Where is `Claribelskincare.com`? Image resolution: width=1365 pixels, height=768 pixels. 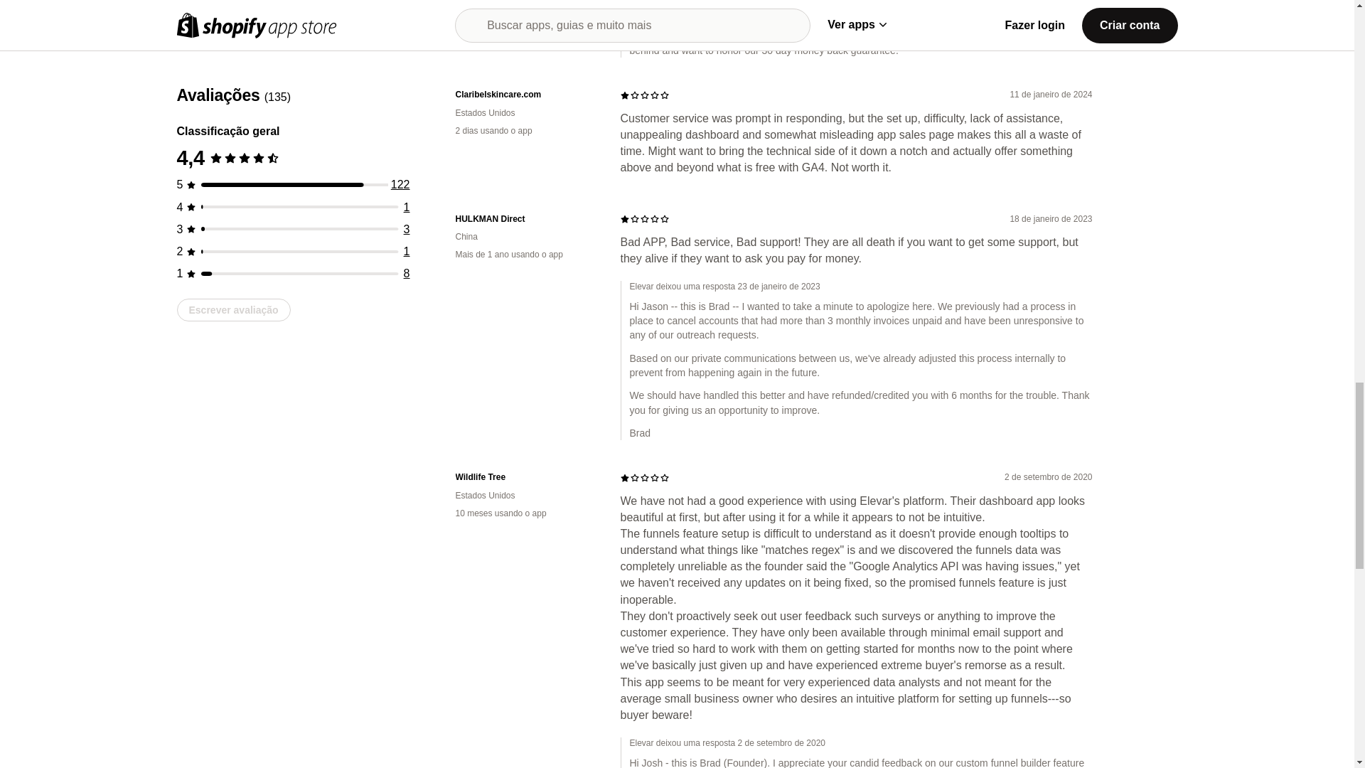
Claribelskincare.com is located at coordinates (526, 95).